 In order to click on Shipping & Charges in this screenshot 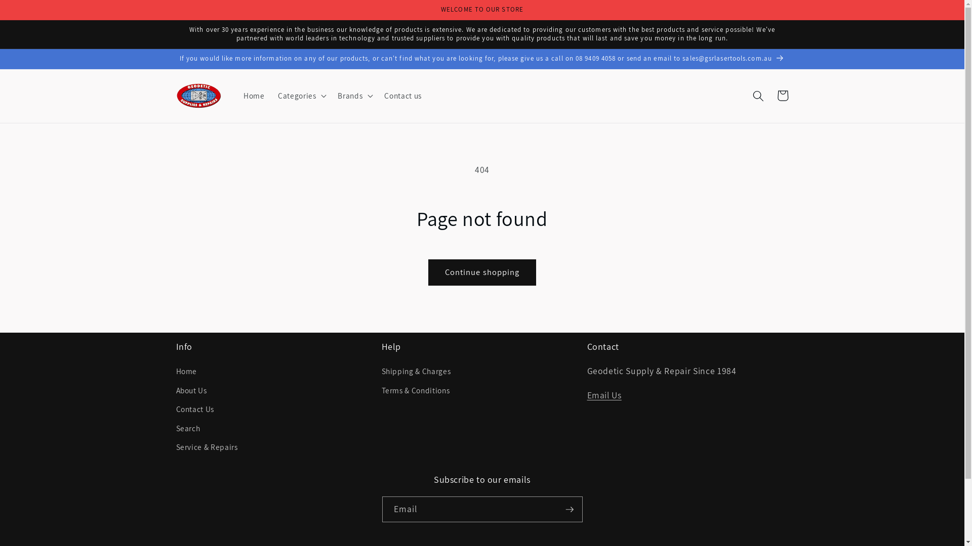, I will do `click(416, 373)`.